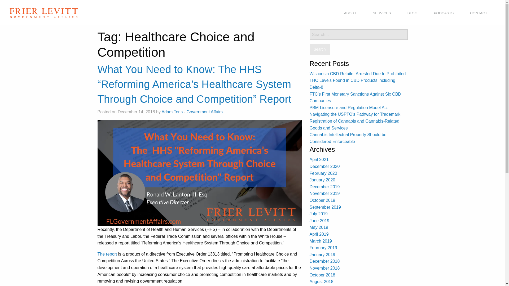  What do you see at coordinates (320, 49) in the screenshot?
I see `Search` at bounding box center [320, 49].